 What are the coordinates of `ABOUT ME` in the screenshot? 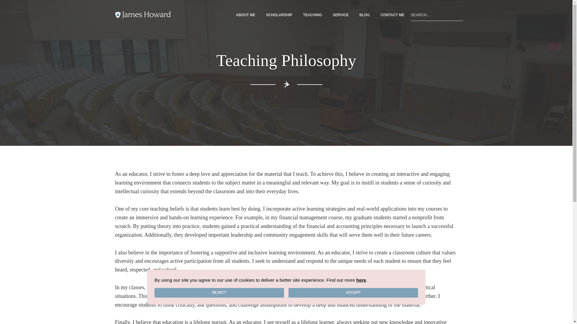 It's located at (245, 15).